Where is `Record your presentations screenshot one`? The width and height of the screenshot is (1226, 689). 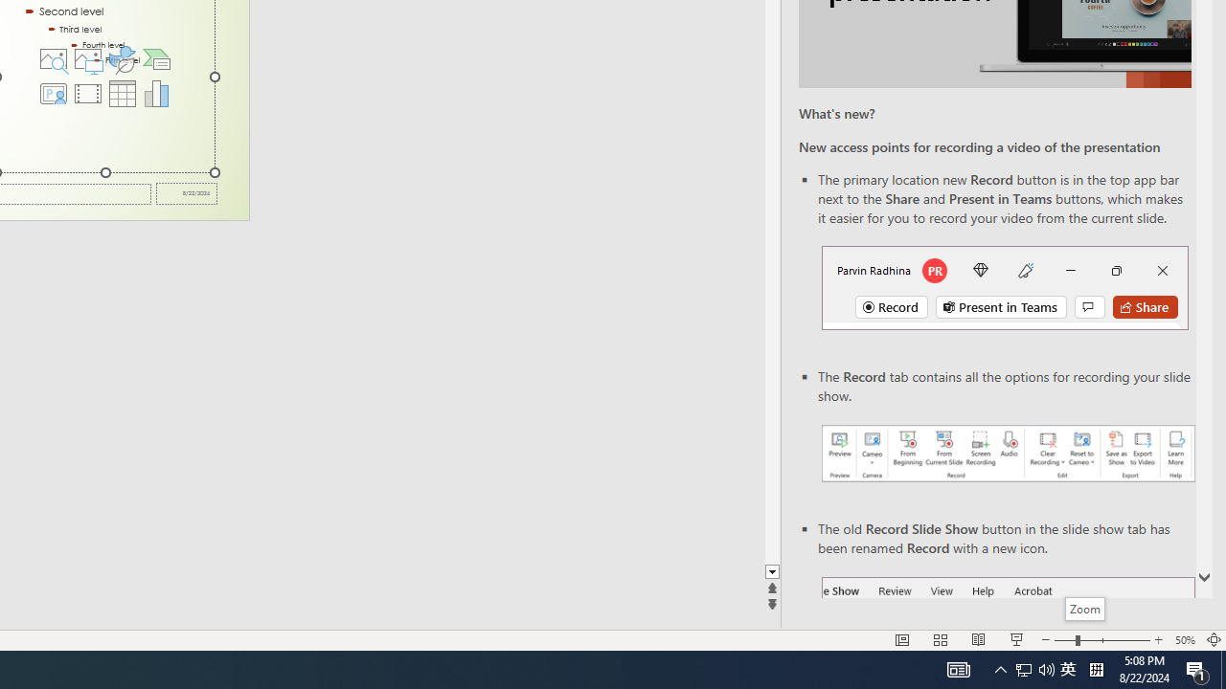
Record your presentations screenshot one is located at coordinates (1008, 454).